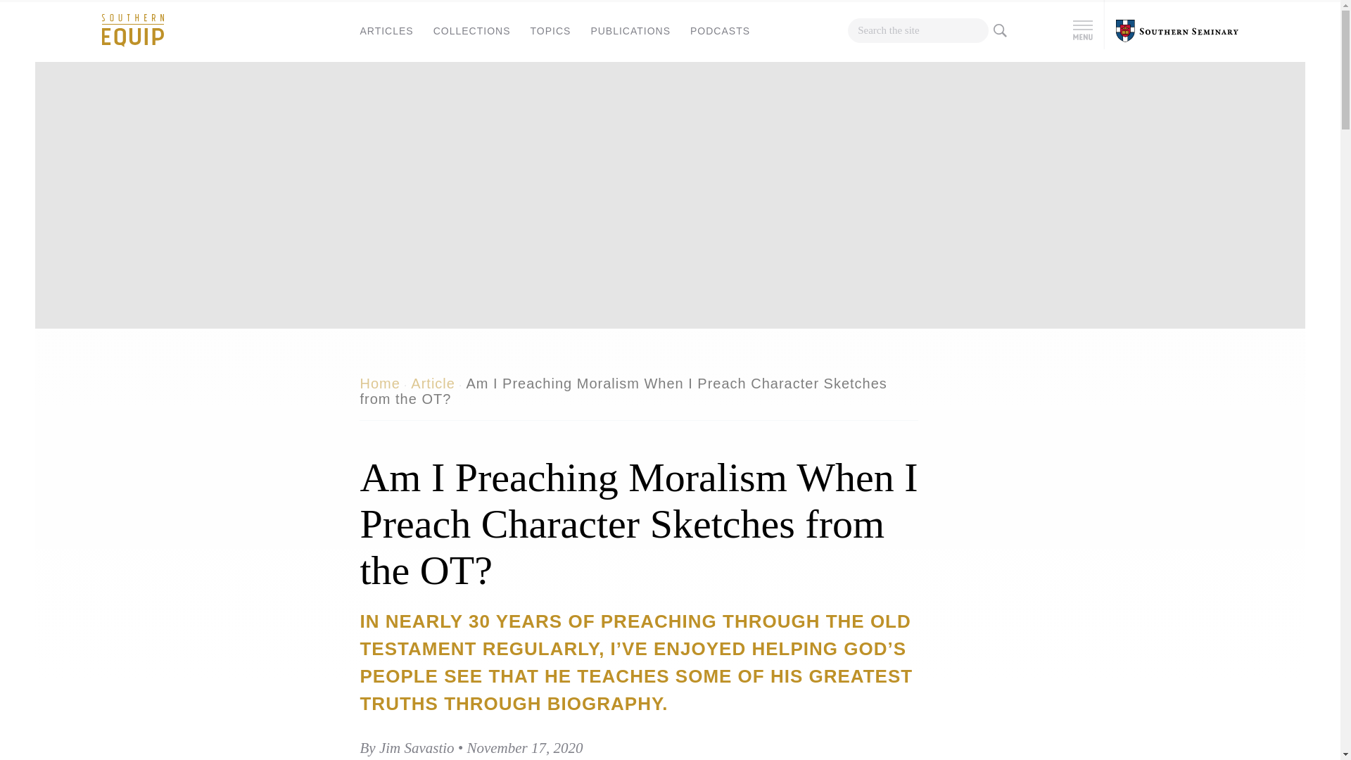  I want to click on Menu, so click(1082, 30).